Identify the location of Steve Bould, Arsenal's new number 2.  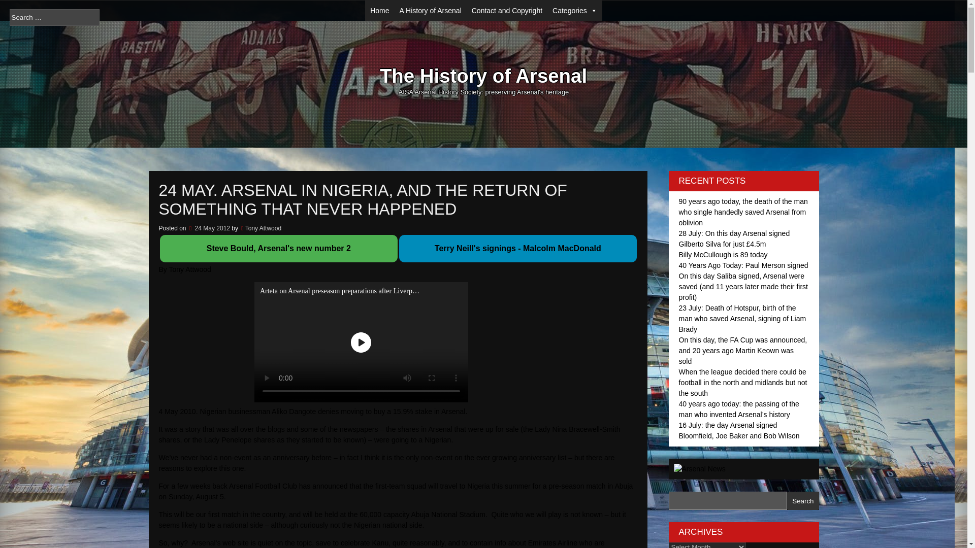
(278, 248).